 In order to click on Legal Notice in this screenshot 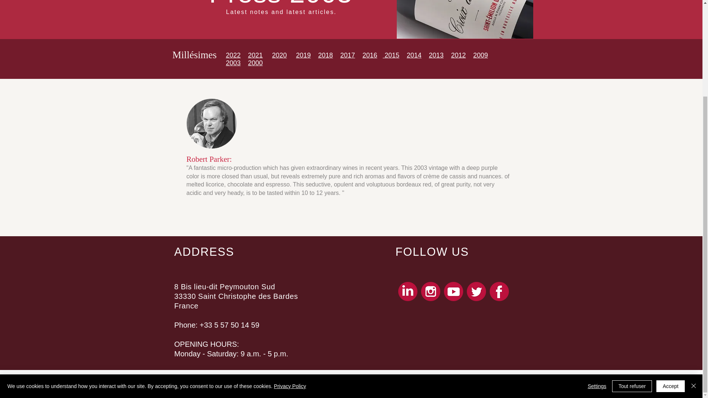, I will do `click(328, 377)`.